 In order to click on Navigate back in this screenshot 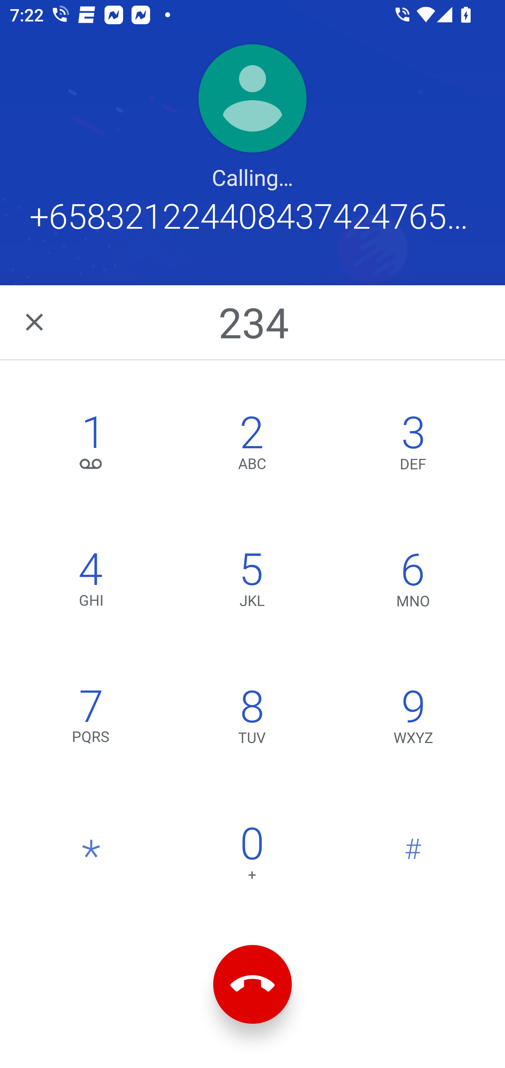, I will do `click(35, 322)`.